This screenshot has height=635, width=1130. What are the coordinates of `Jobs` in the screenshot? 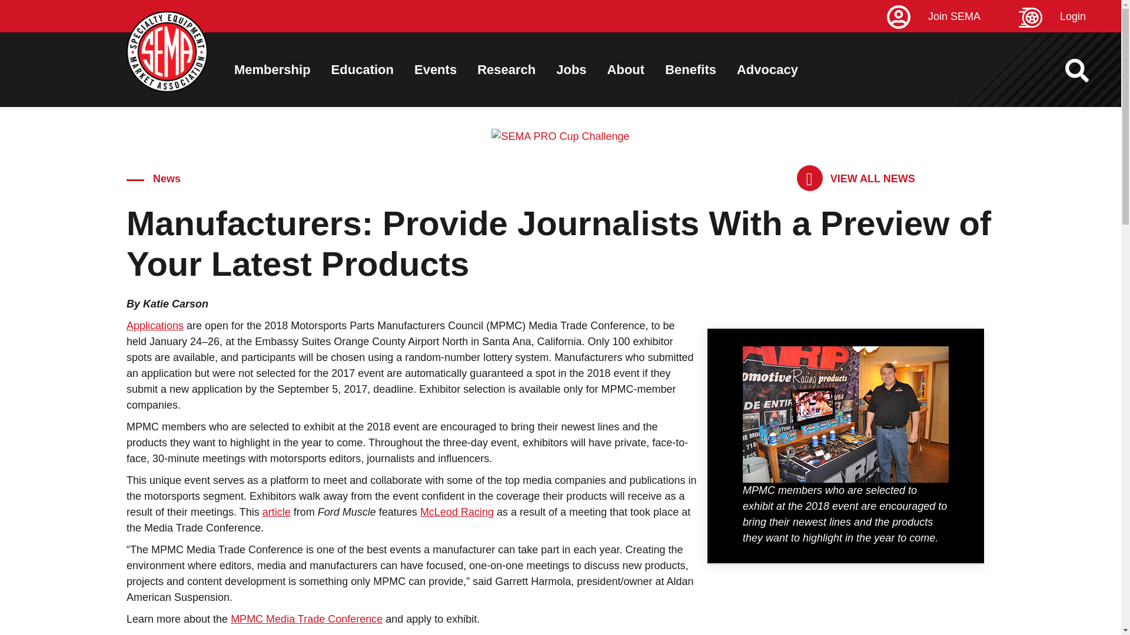 It's located at (571, 69).